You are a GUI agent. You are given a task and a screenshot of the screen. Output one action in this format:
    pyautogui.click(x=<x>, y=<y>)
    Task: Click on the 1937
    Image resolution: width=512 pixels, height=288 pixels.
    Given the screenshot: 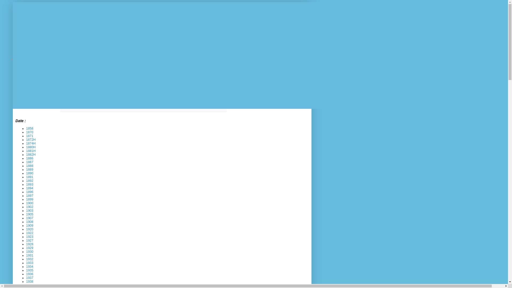 What is the action you would take?
    pyautogui.click(x=30, y=278)
    